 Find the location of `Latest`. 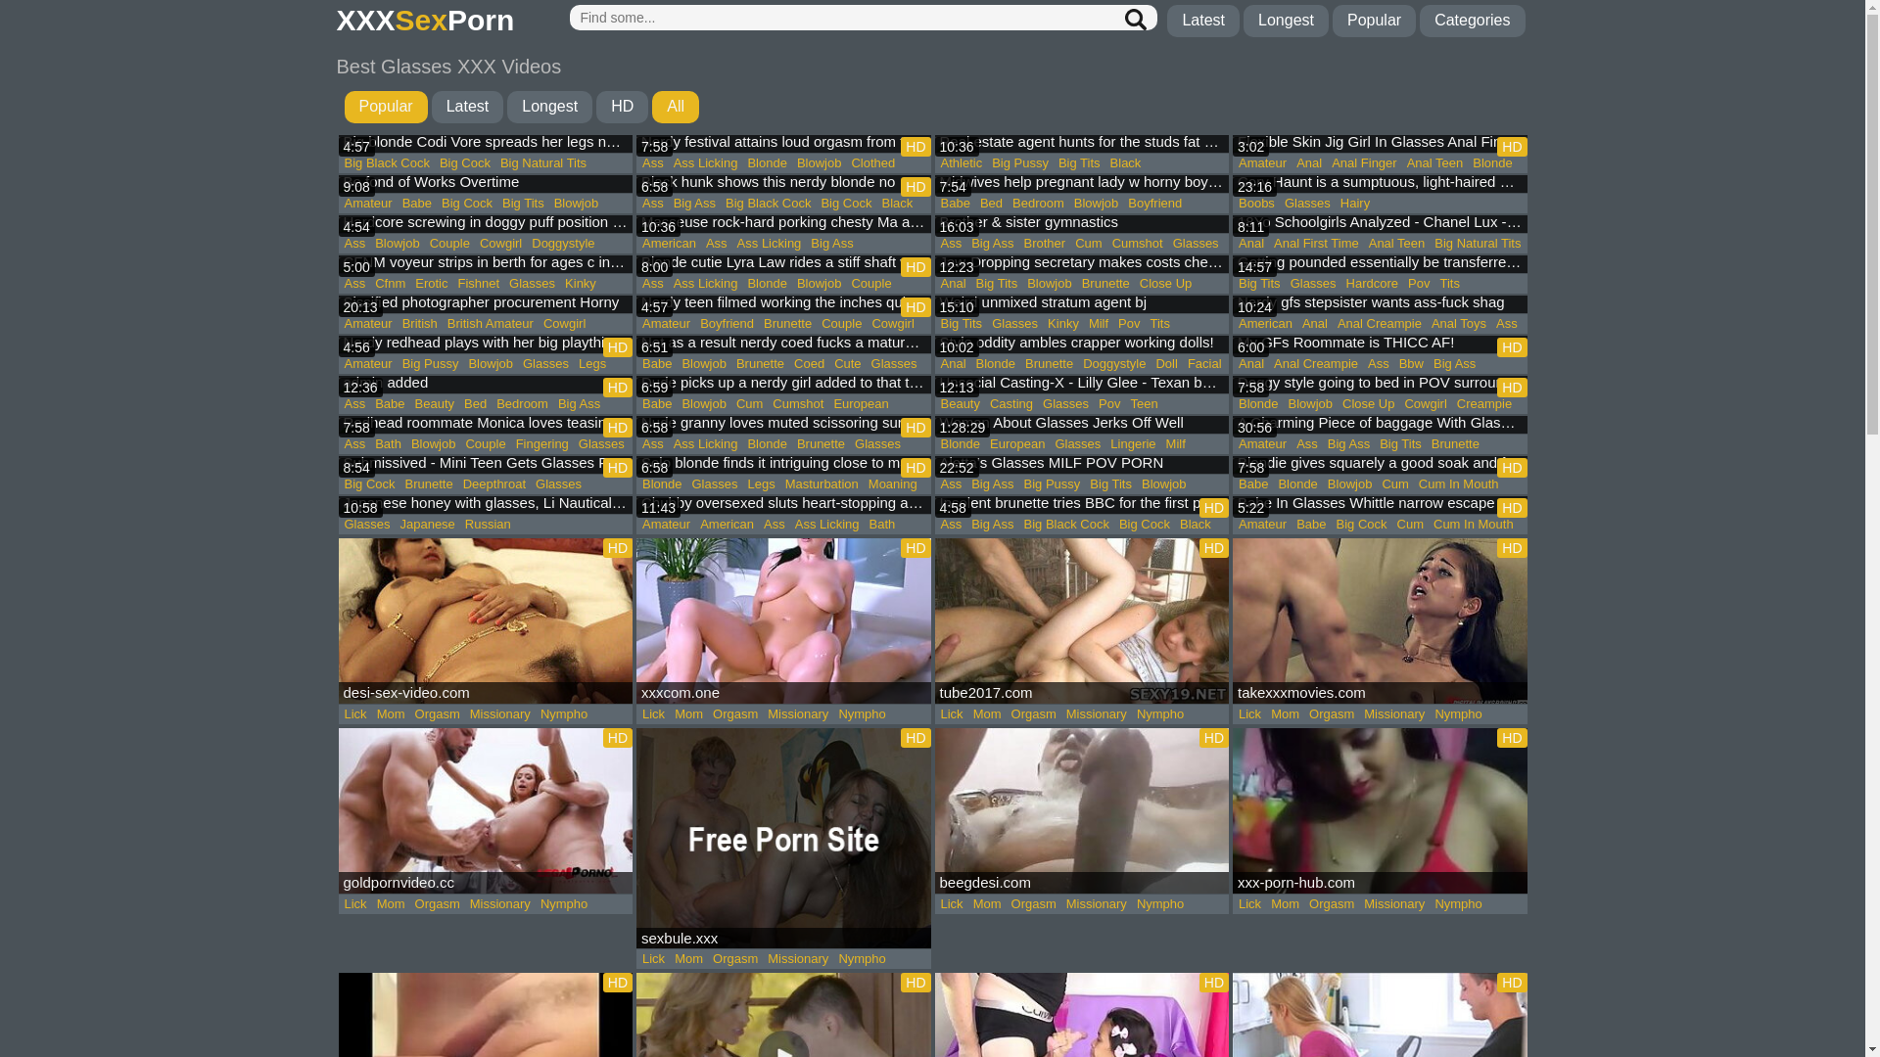

Latest is located at coordinates (468, 108).